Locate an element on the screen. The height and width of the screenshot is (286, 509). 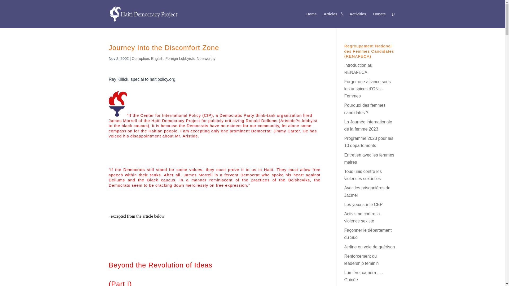
Web of Agenda over the Whole Ten Coigns is located at coordinates (368, 142).